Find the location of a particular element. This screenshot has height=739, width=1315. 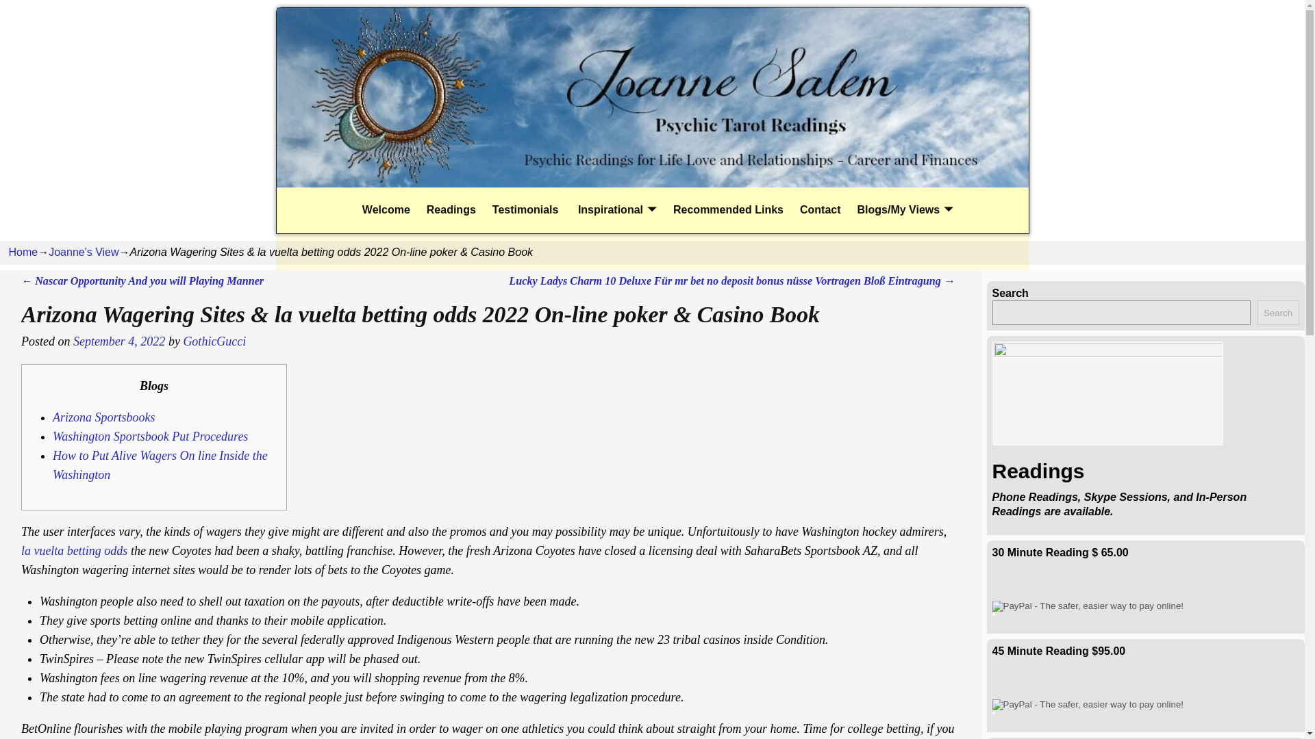

September 4, 2022 is located at coordinates (119, 341).